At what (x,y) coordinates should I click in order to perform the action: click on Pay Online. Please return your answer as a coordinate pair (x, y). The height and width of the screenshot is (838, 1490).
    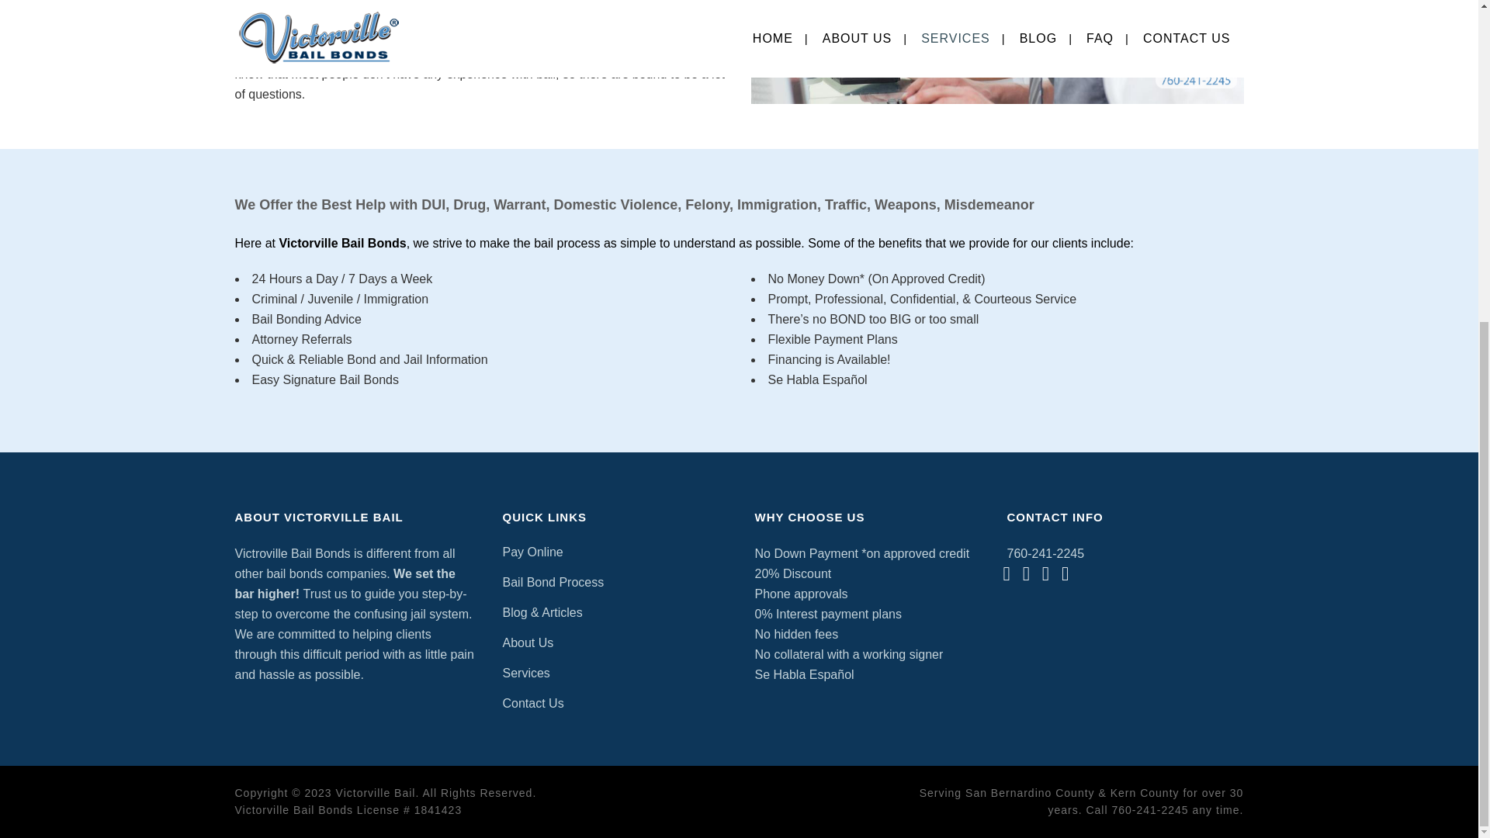
    Looking at the image, I should click on (617, 552).